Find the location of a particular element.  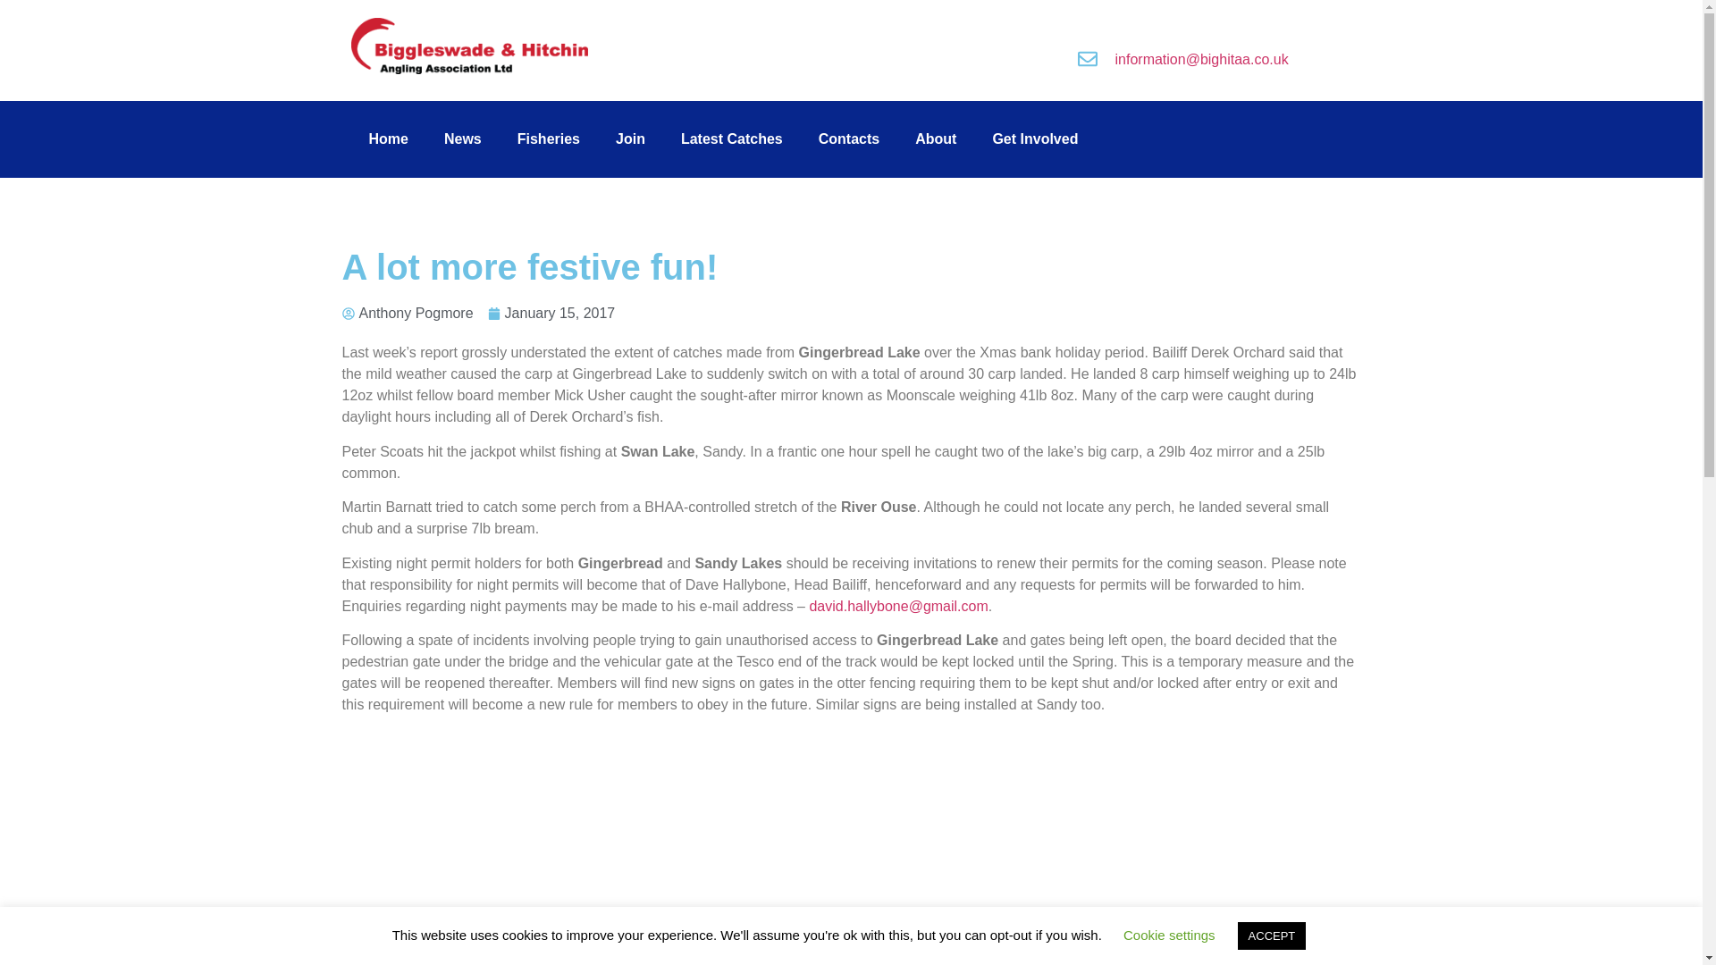

Fisheries is located at coordinates (548, 139).